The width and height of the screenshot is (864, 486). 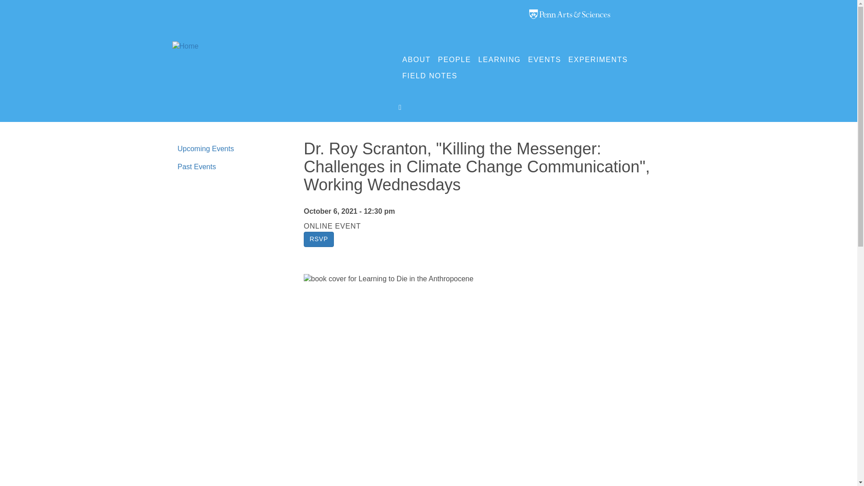 What do you see at coordinates (544, 59) in the screenshot?
I see `EVENTS` at bounding box center [544, 59].